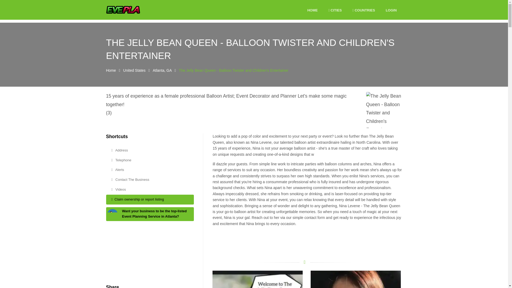  I want to click on Videos, so click(150, 190).